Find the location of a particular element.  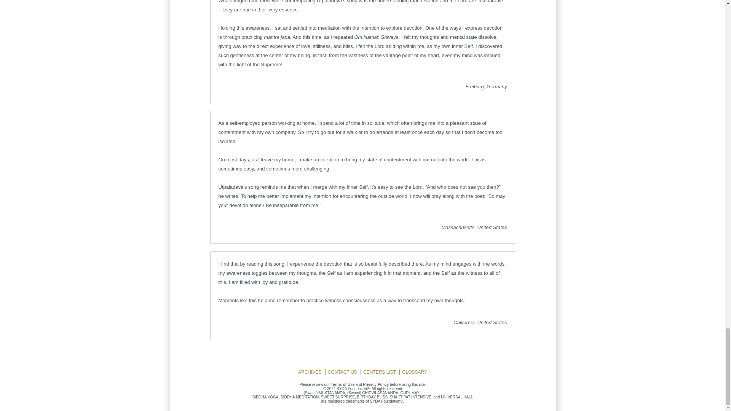

ARCHIVES is located at coordinates (310, 371).